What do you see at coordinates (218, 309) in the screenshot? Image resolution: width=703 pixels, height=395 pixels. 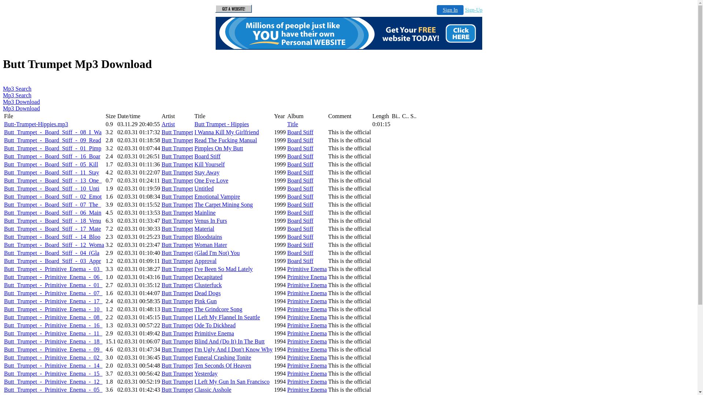 I see `The Grindcore Song` at bounding box center [218, 309].